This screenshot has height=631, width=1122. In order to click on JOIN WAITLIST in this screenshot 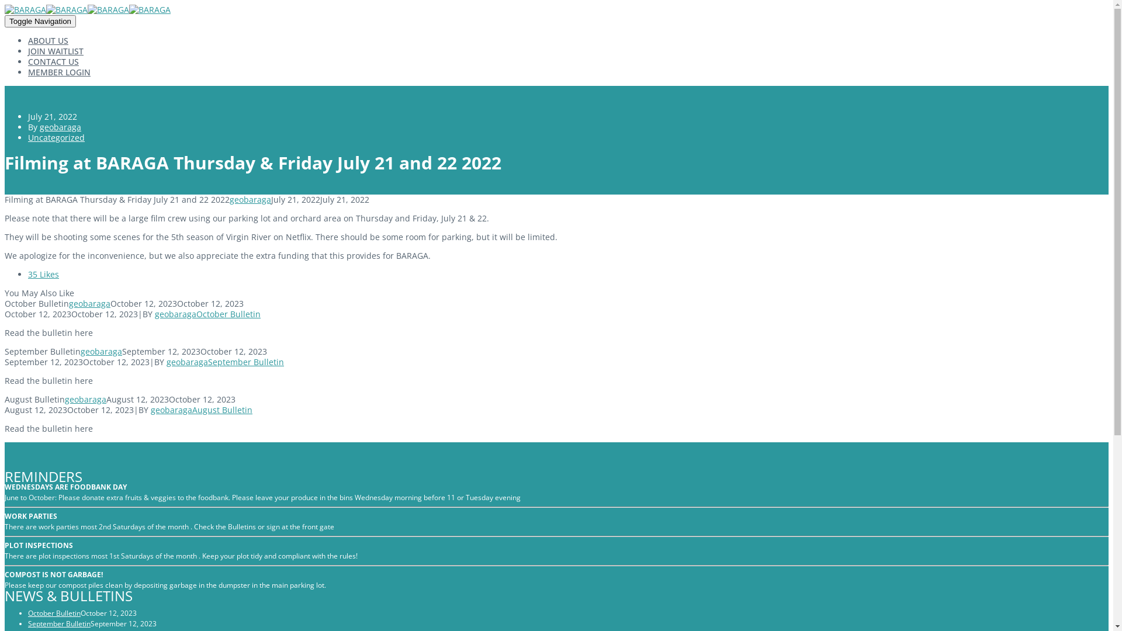, I will do `click(56, 51)`.